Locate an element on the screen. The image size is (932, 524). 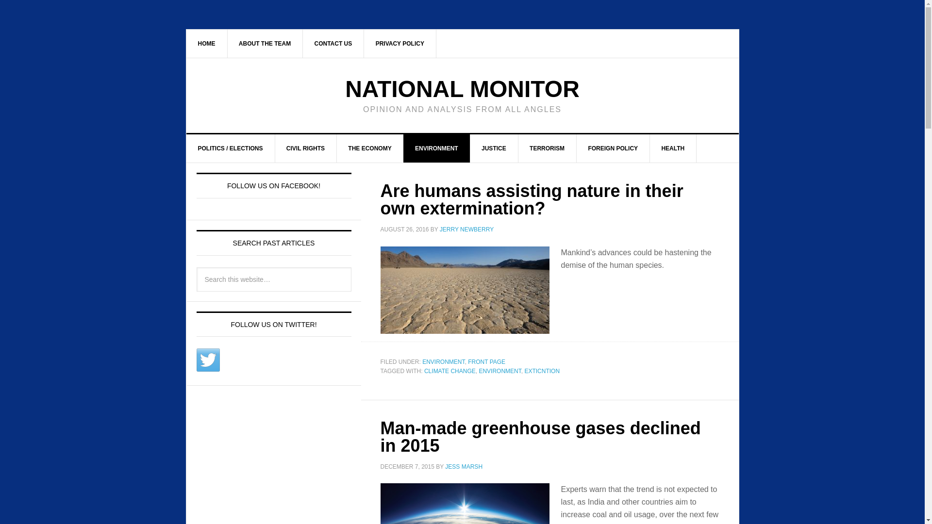
EXTICNTION is located at coordinates (542, 371).